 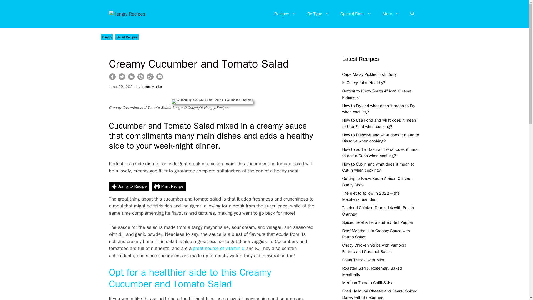 What do you see at coordinates (122, 78) in the screenshot?
I see `Tweet this post!` at bounding box center [122, 78].